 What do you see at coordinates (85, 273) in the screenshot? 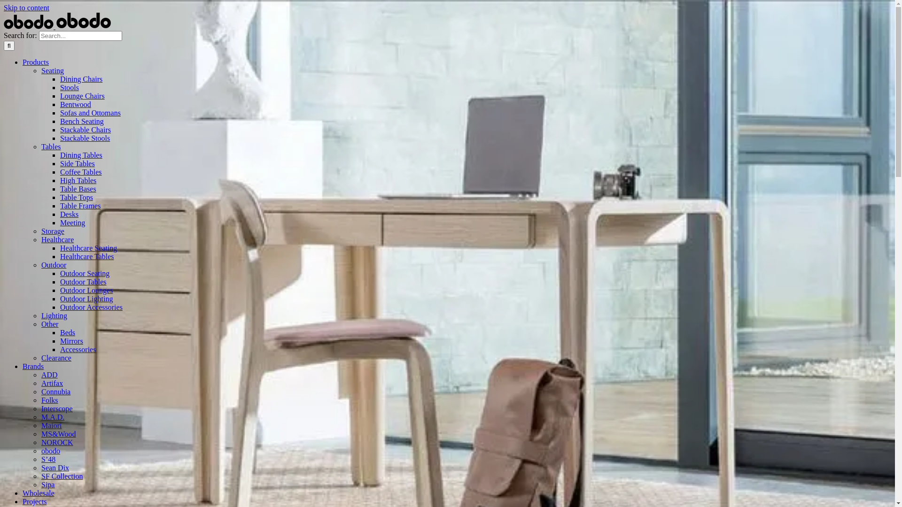
I see `Outdoor Seating` at bounding box center [85, 273].